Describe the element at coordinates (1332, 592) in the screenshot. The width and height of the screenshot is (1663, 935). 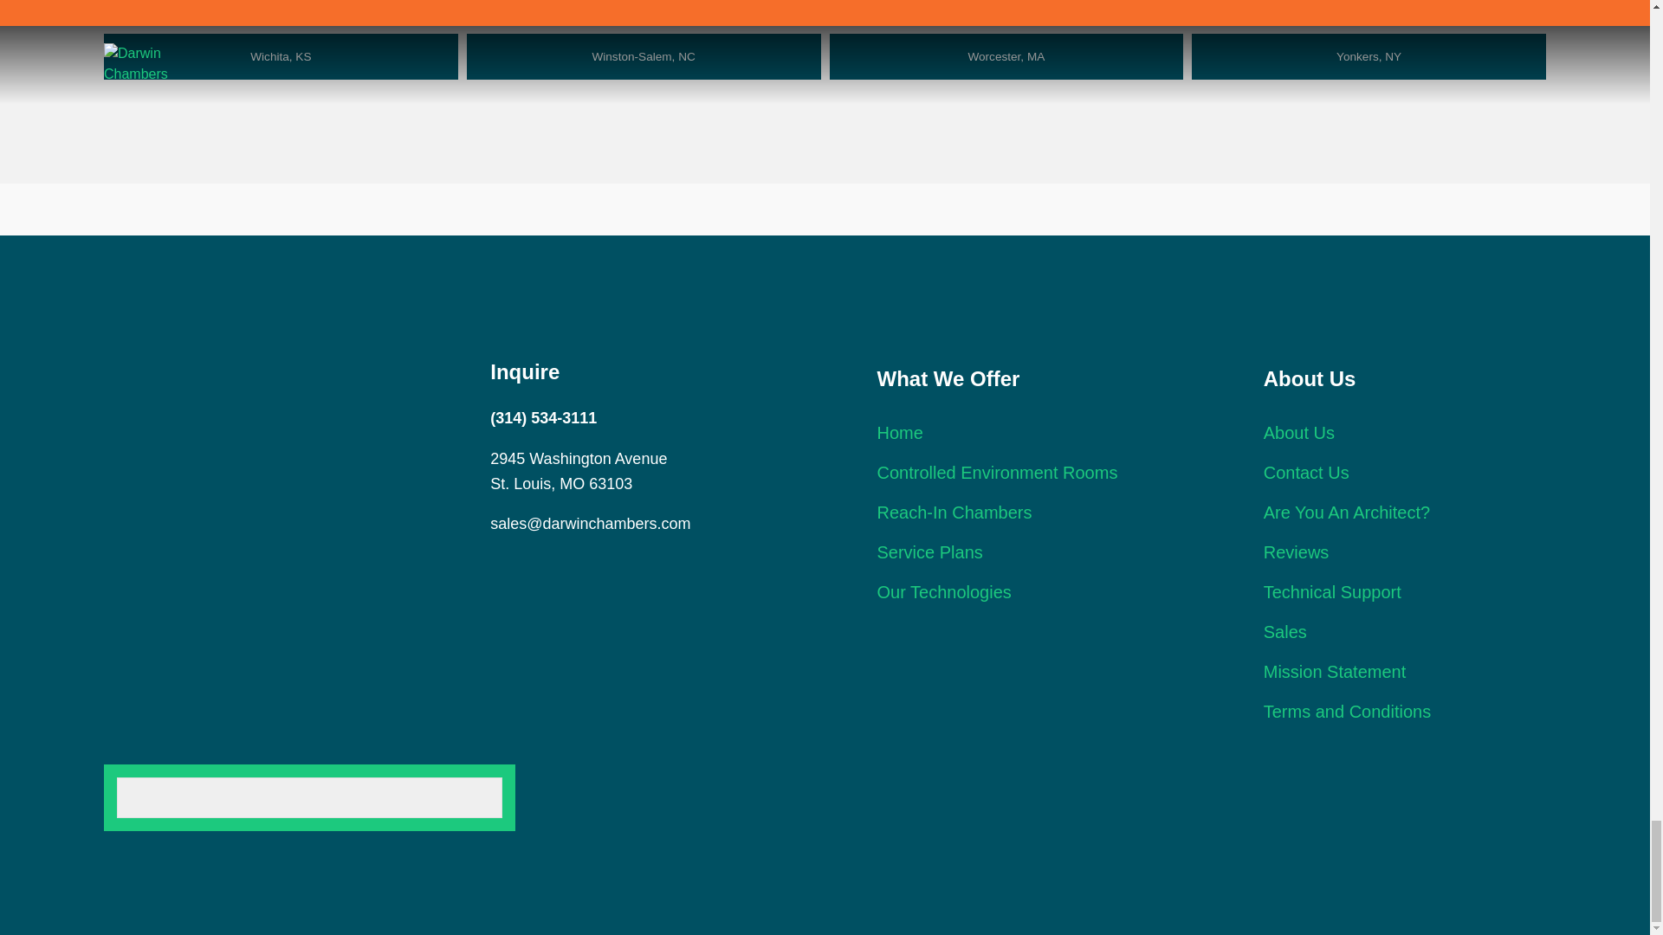
I see `Technical Support` at that location.